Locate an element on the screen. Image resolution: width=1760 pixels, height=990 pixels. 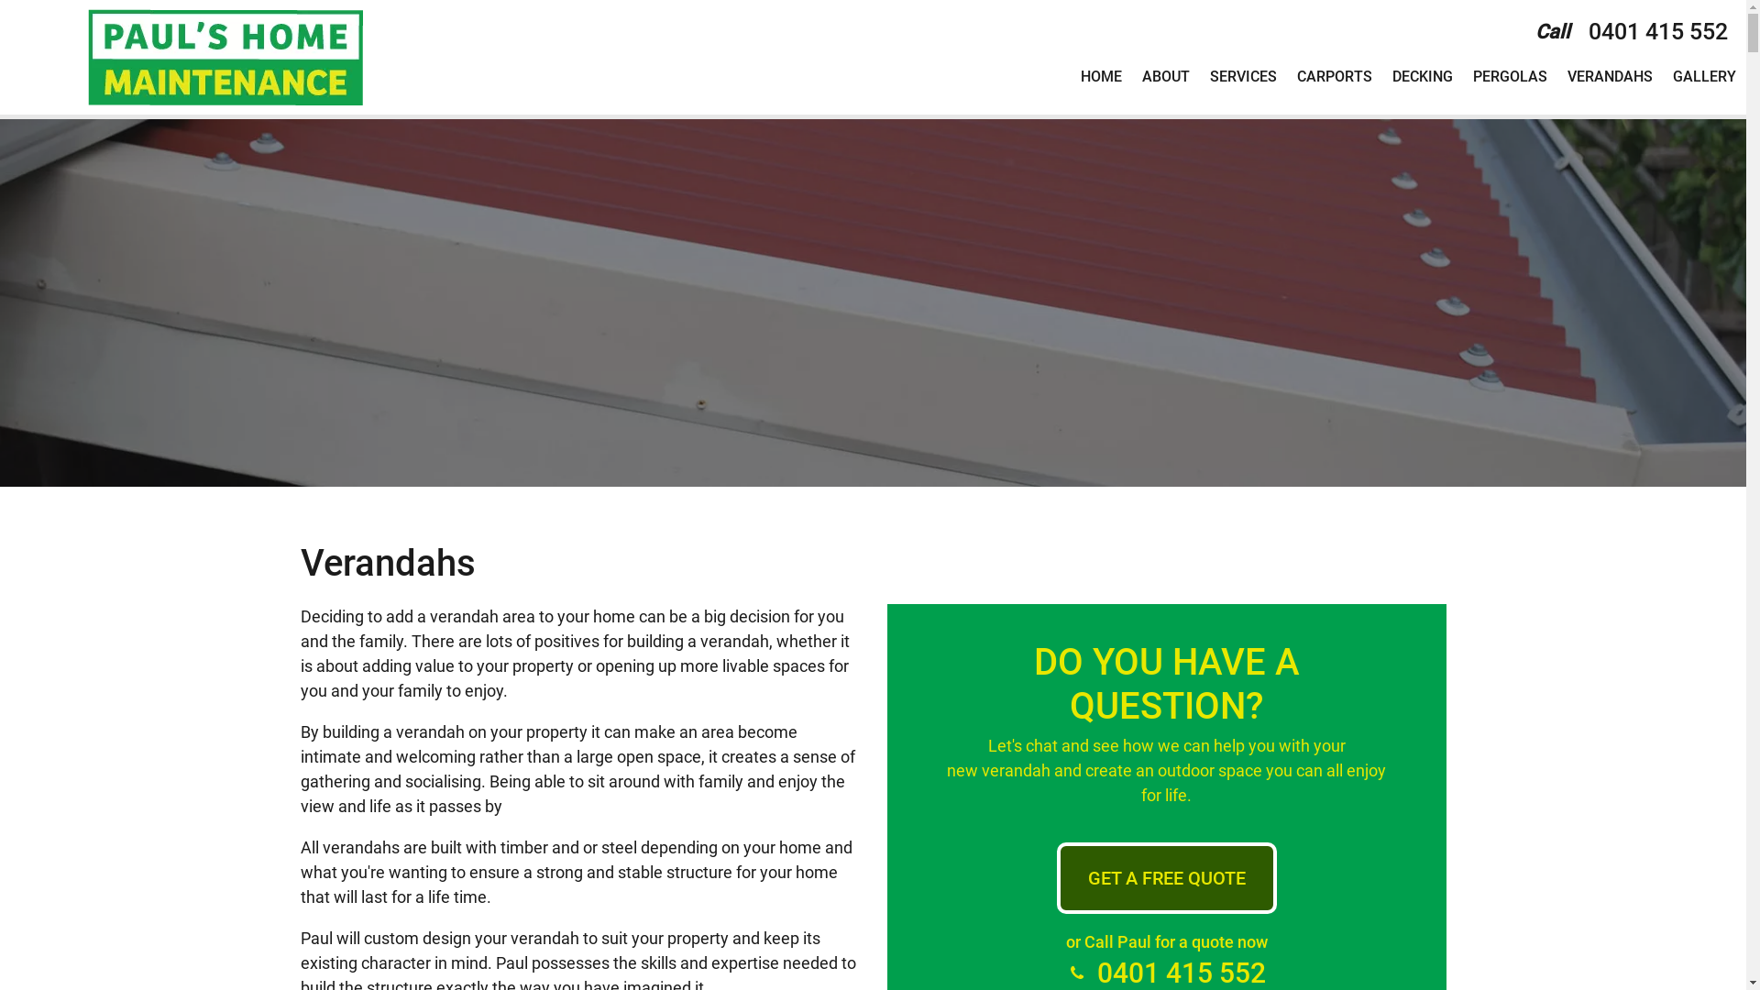
ABOUT is located at coordinates (1166, 77).